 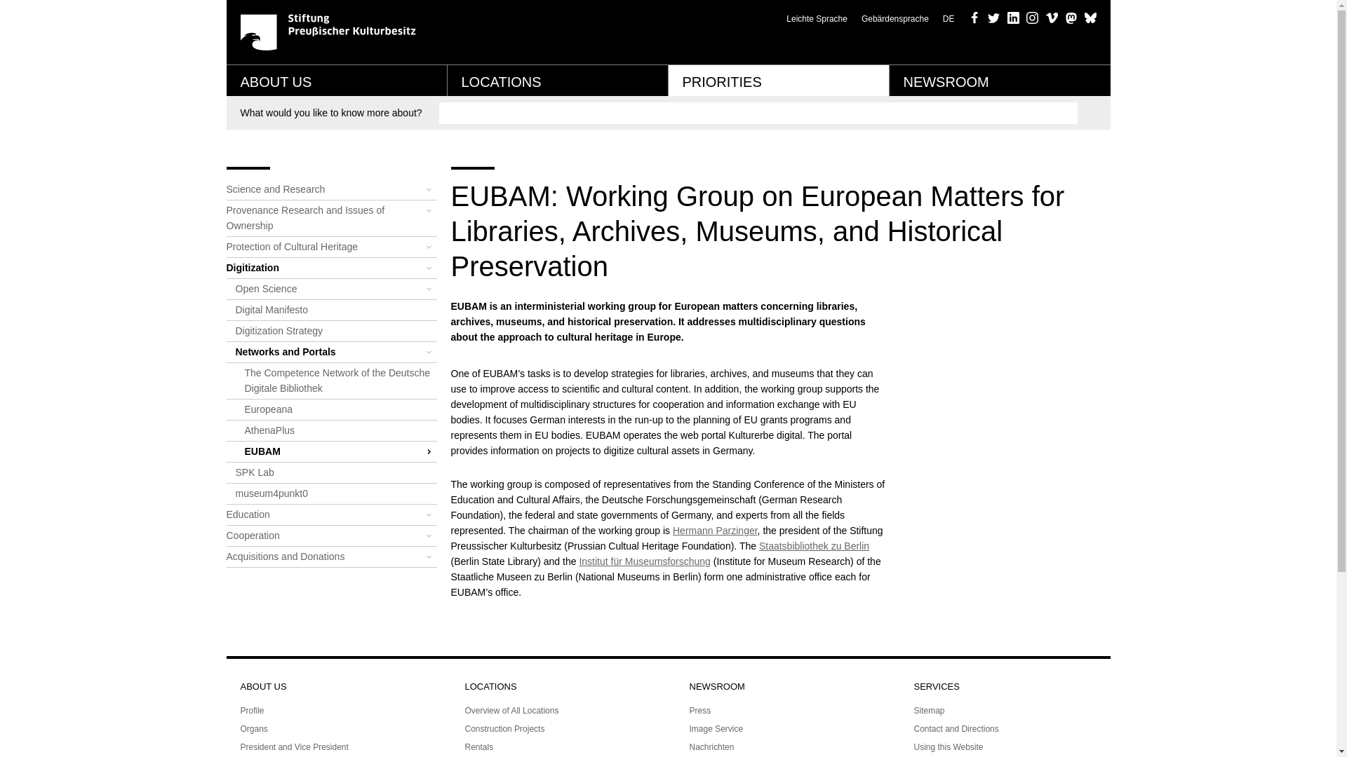 I want to click on NEWSROOM, so click(x=999, y=80).